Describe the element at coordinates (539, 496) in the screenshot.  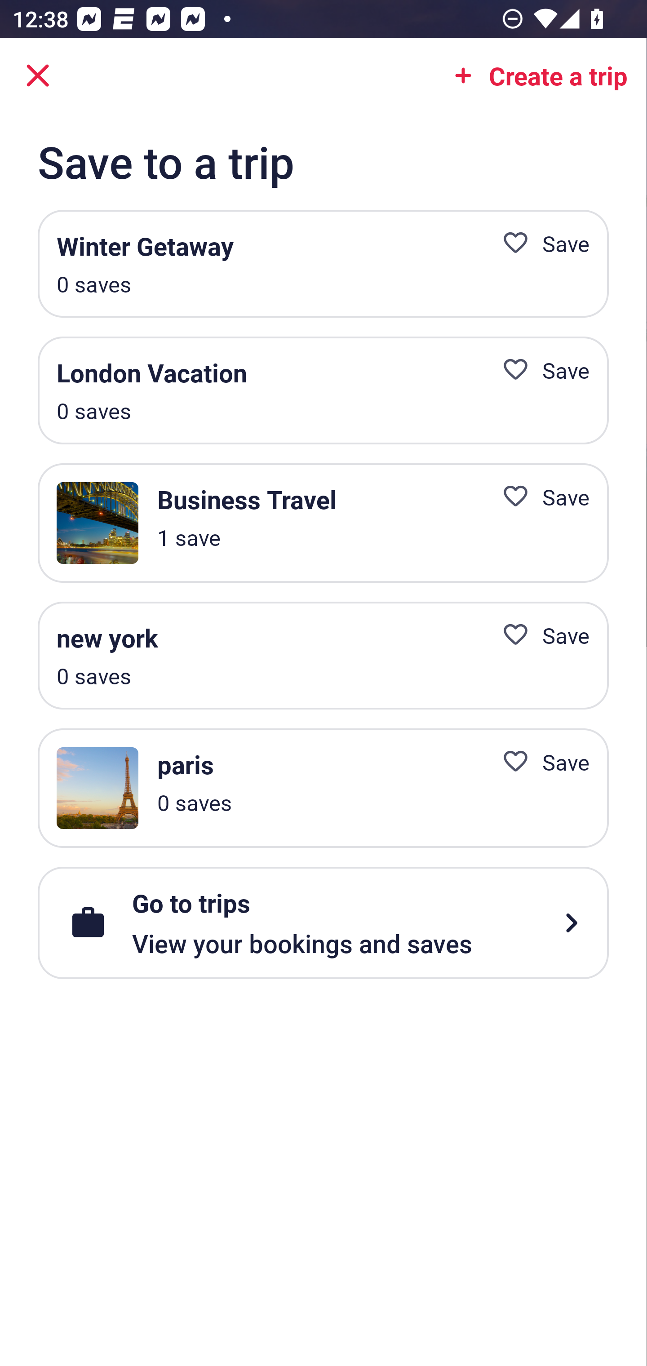
I see `Favorite Icon Save` at that location.